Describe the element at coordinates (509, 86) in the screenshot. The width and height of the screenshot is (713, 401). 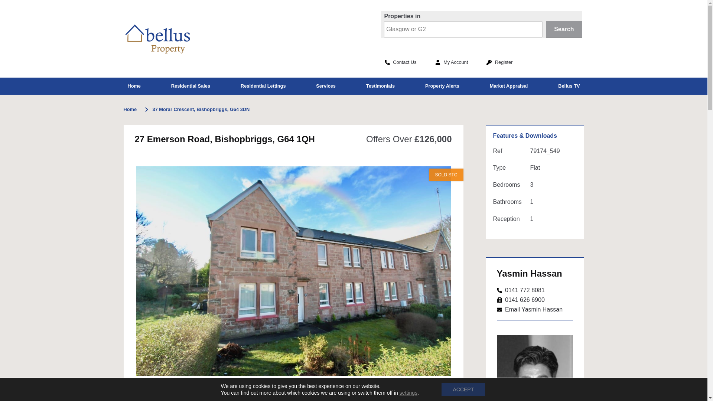
I see `Market Appraisal` at that location.